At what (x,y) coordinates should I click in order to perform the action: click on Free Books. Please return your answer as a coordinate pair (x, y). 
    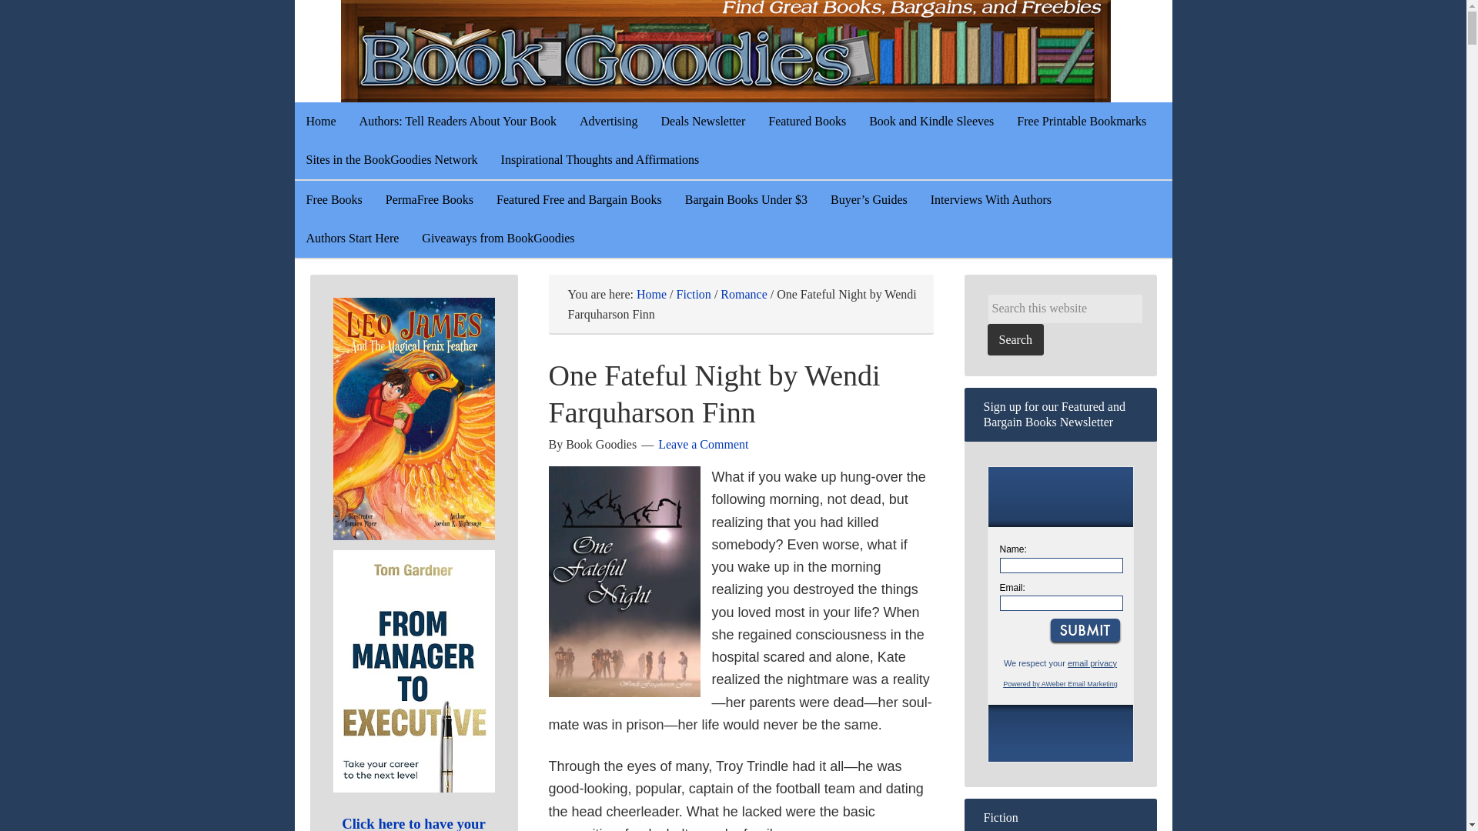
    Looking at the image, I should click on (334, 200).